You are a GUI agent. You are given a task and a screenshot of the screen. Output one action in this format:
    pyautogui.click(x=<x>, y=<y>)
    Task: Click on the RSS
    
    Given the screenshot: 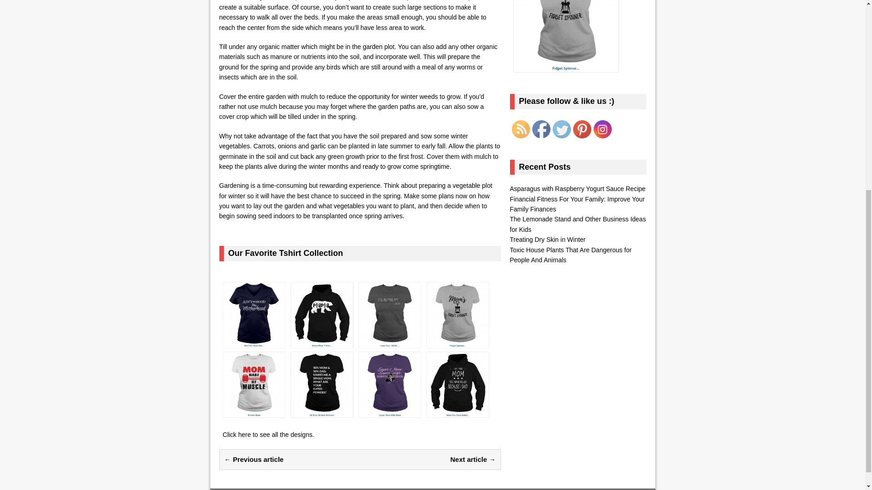 What is the action you would take?
    pyautogui.click(x=520, y=129)
    